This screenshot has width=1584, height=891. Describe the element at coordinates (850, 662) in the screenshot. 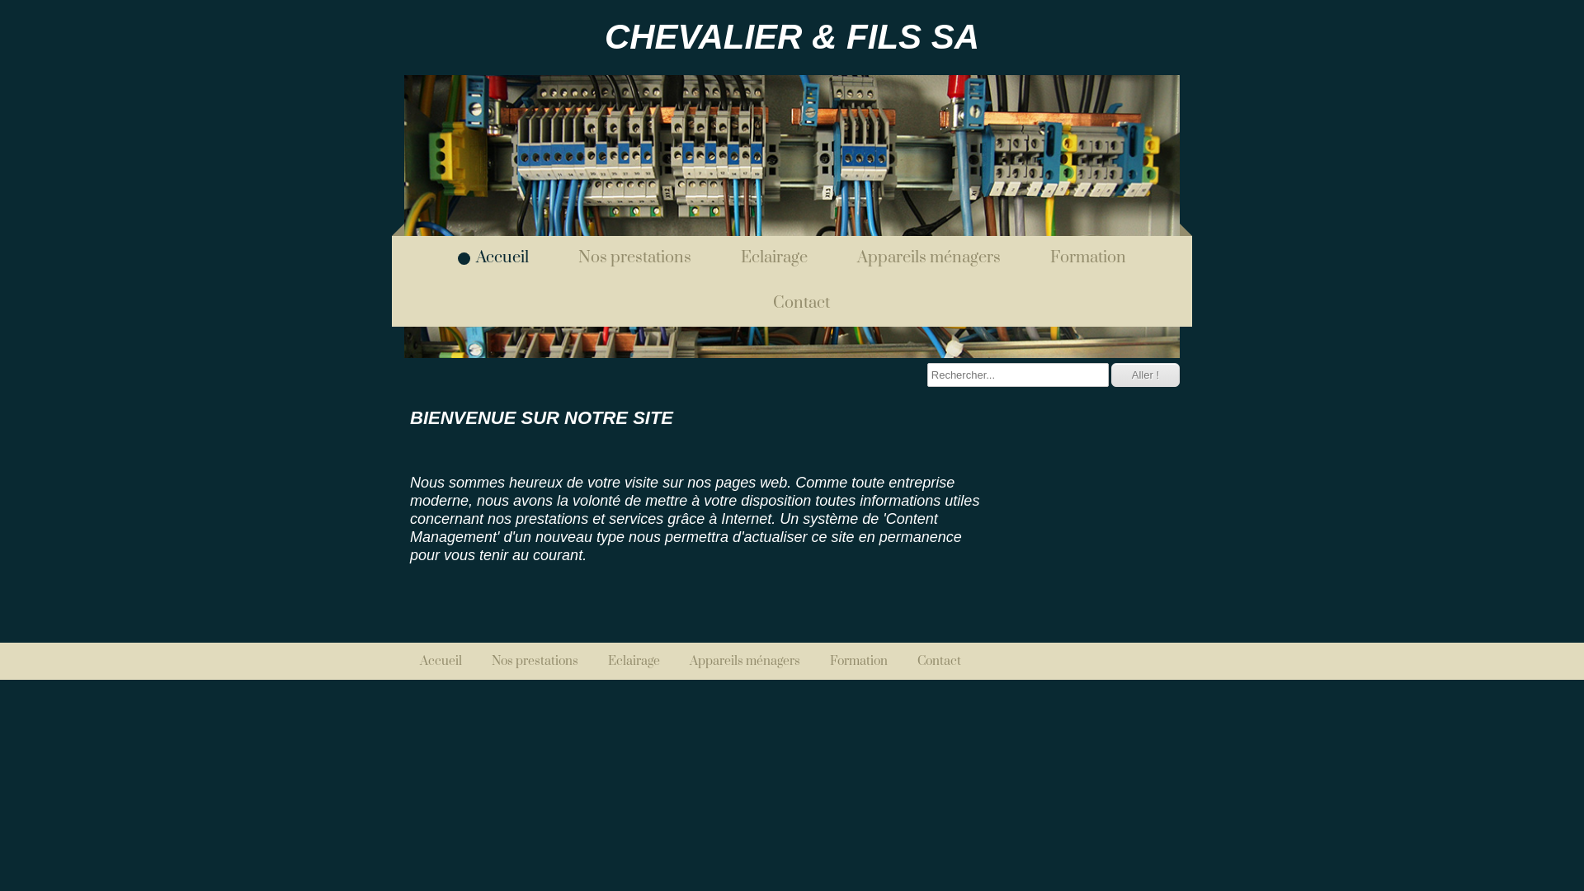

I see `Formation` at that location.